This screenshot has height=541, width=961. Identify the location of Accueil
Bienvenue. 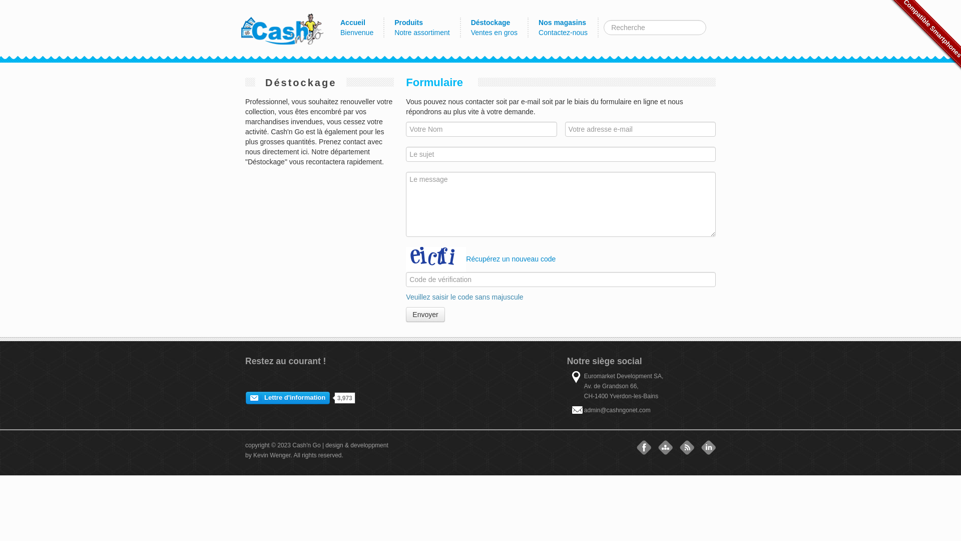
(357, 28).